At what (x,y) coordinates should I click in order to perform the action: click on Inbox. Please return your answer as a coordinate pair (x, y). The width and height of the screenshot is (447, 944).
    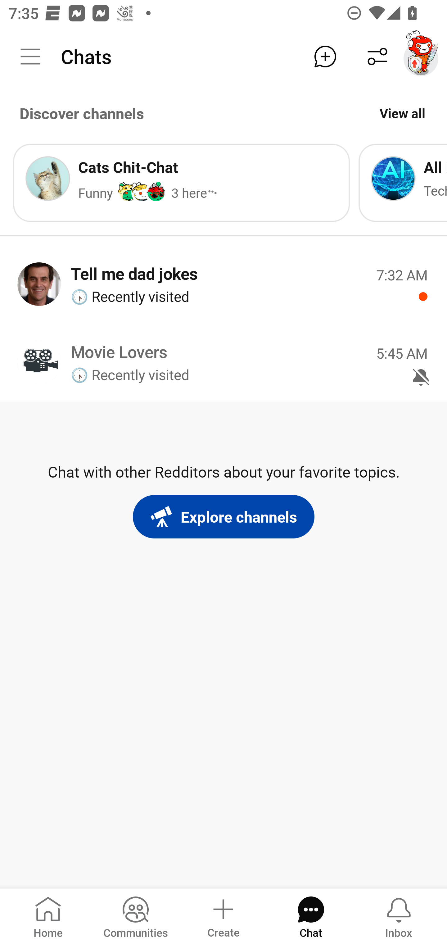
    Looking at the image, I should click on (399, 915).